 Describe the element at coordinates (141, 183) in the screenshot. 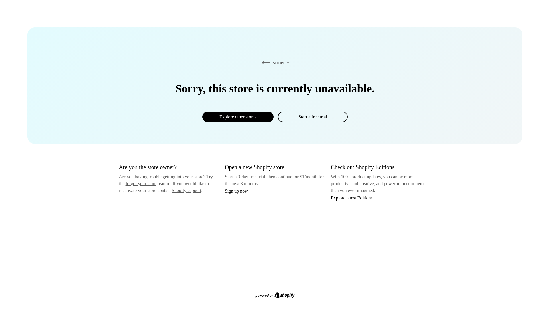

I see `forgot your store` at that location.